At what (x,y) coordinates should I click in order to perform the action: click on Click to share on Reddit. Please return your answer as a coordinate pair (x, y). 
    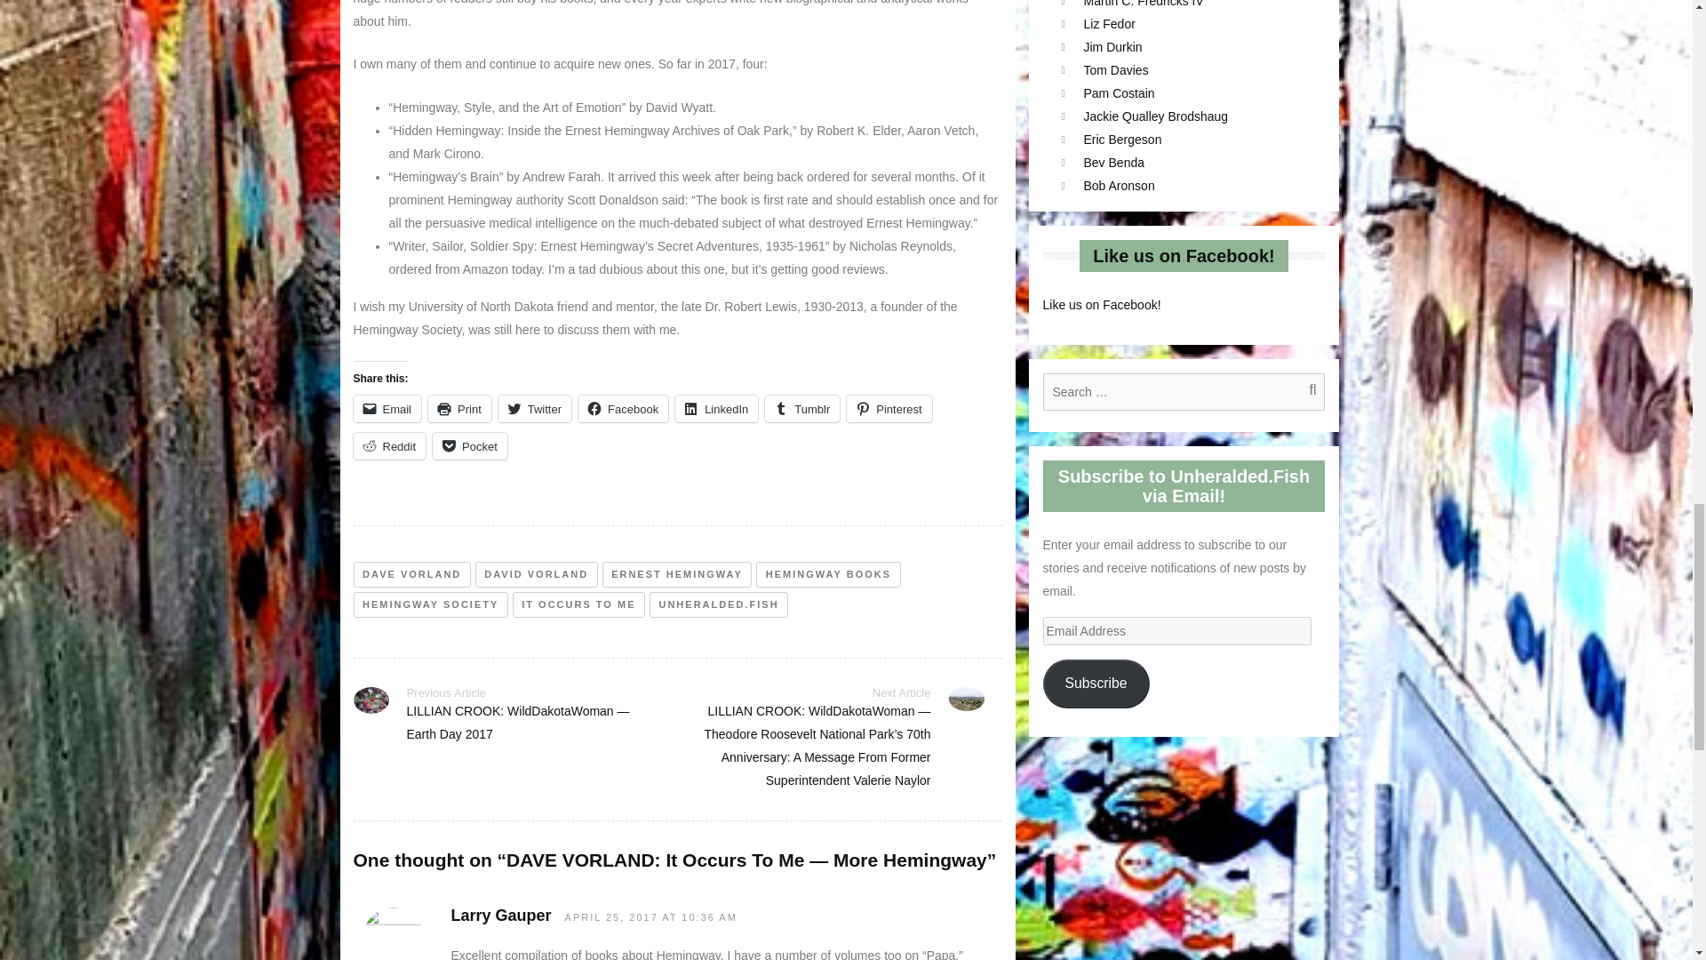
    Looking at the image, I should click on (389, 446).